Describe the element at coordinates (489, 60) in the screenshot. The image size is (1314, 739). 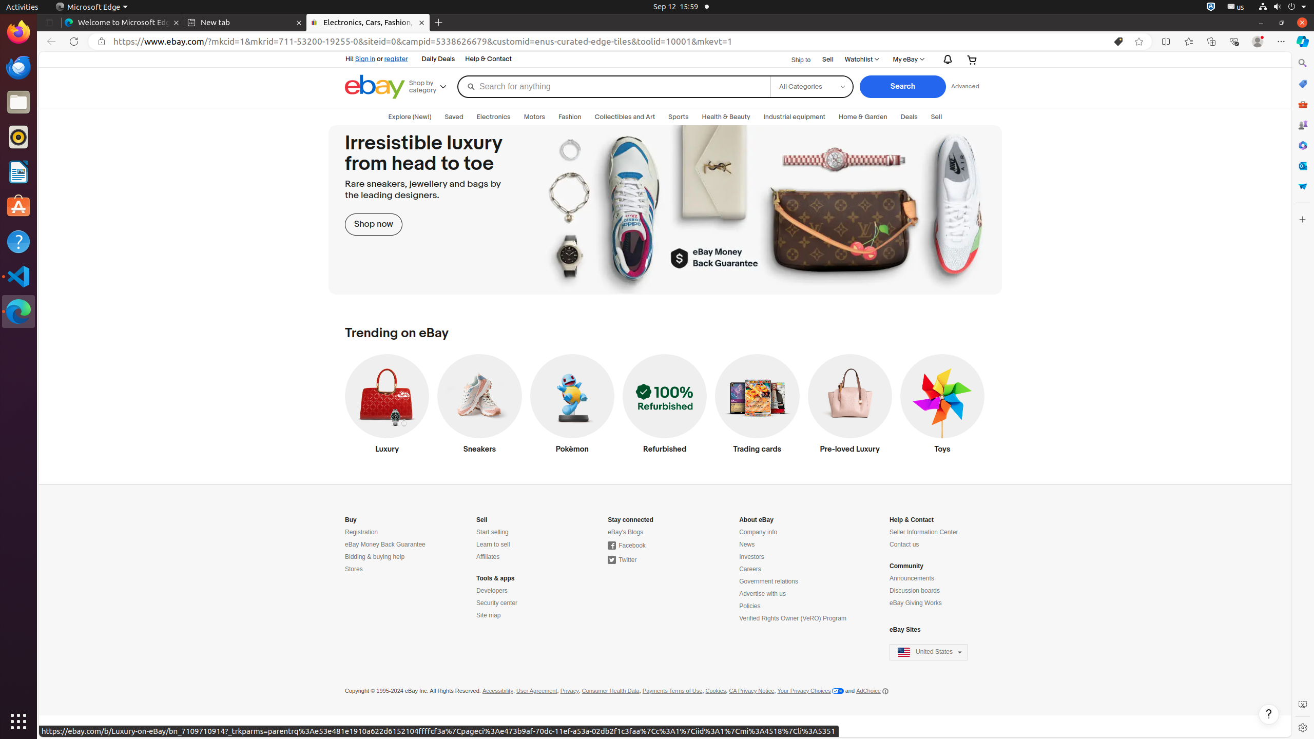
I see `Help & Contact` at that location.